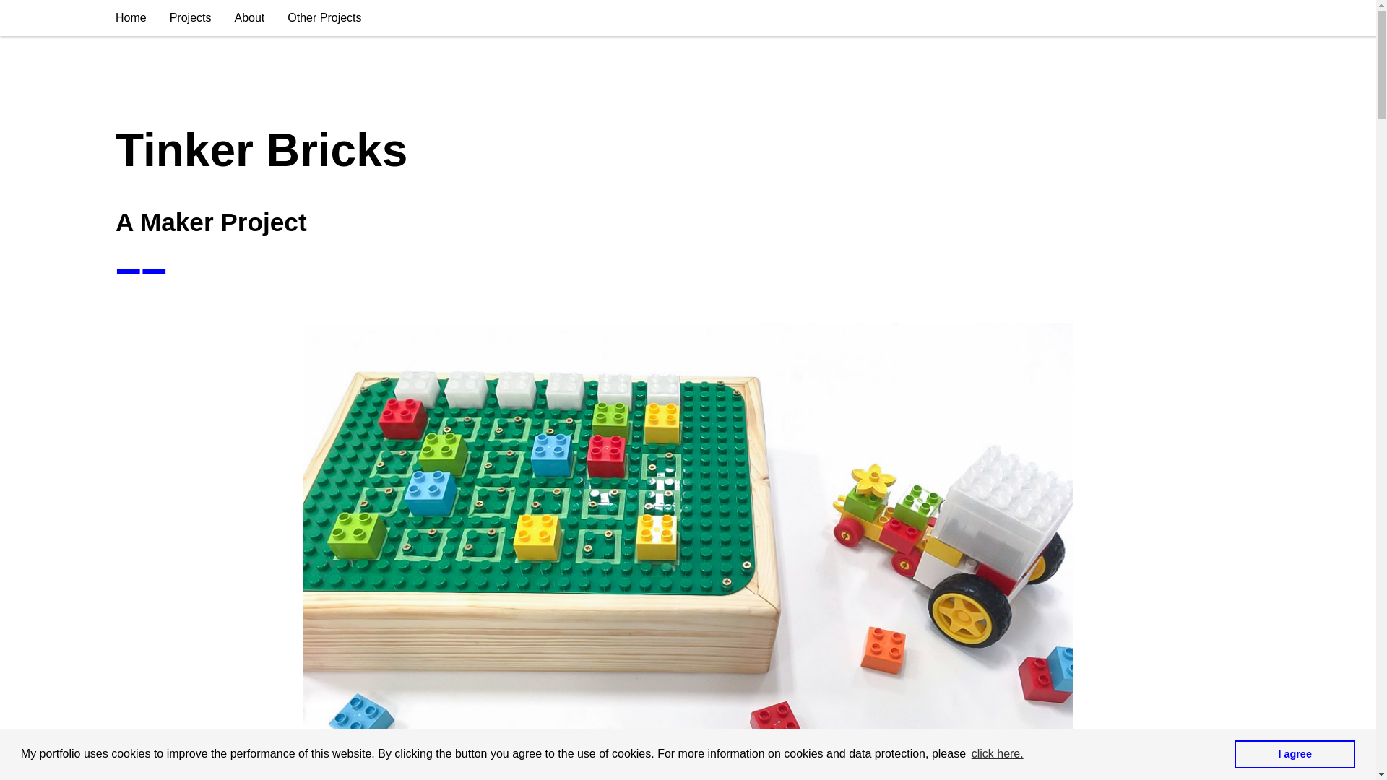 The height and width of the screenshot is (780, 1387). I want to click on Other Projects, so click(324, 17).